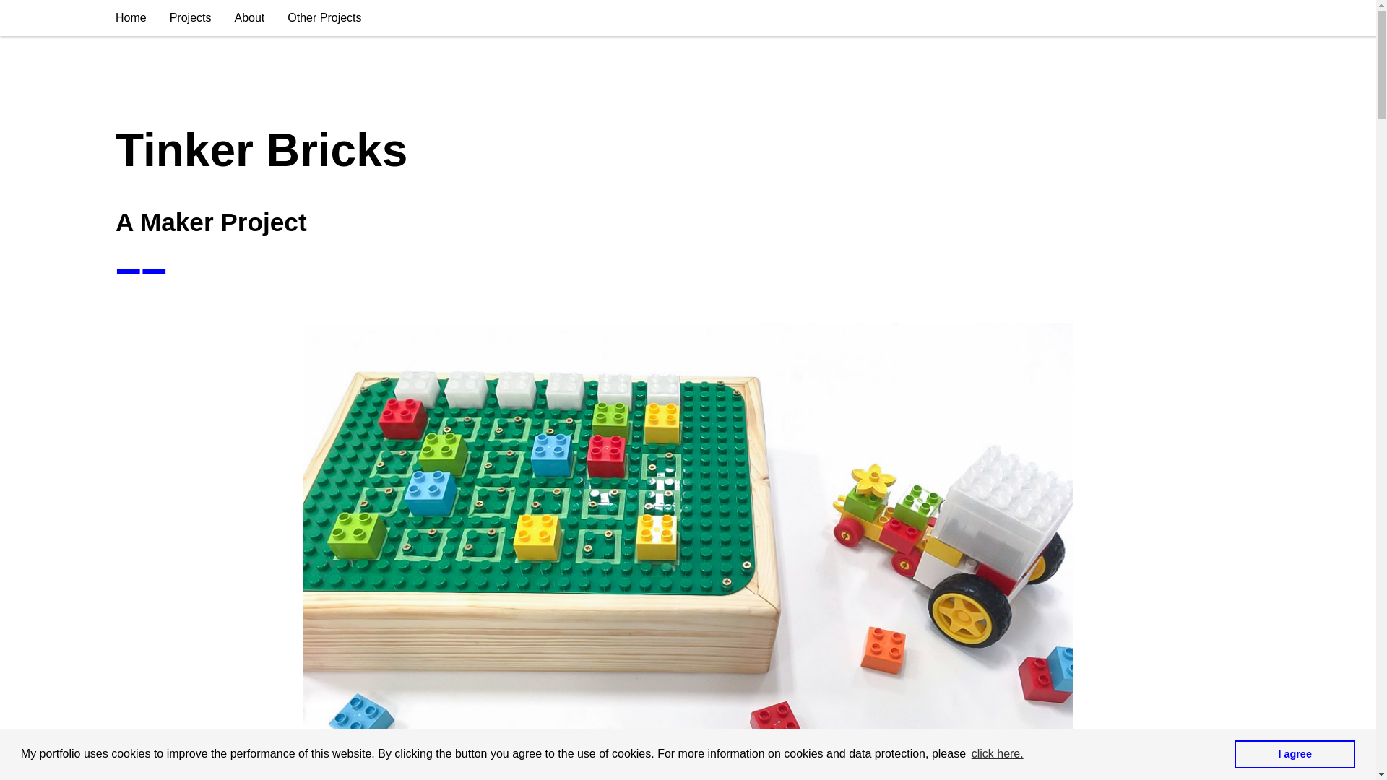 The height and width of the screenshot is (780, 1387). I want to click on Other Projects, so click(324, 17).